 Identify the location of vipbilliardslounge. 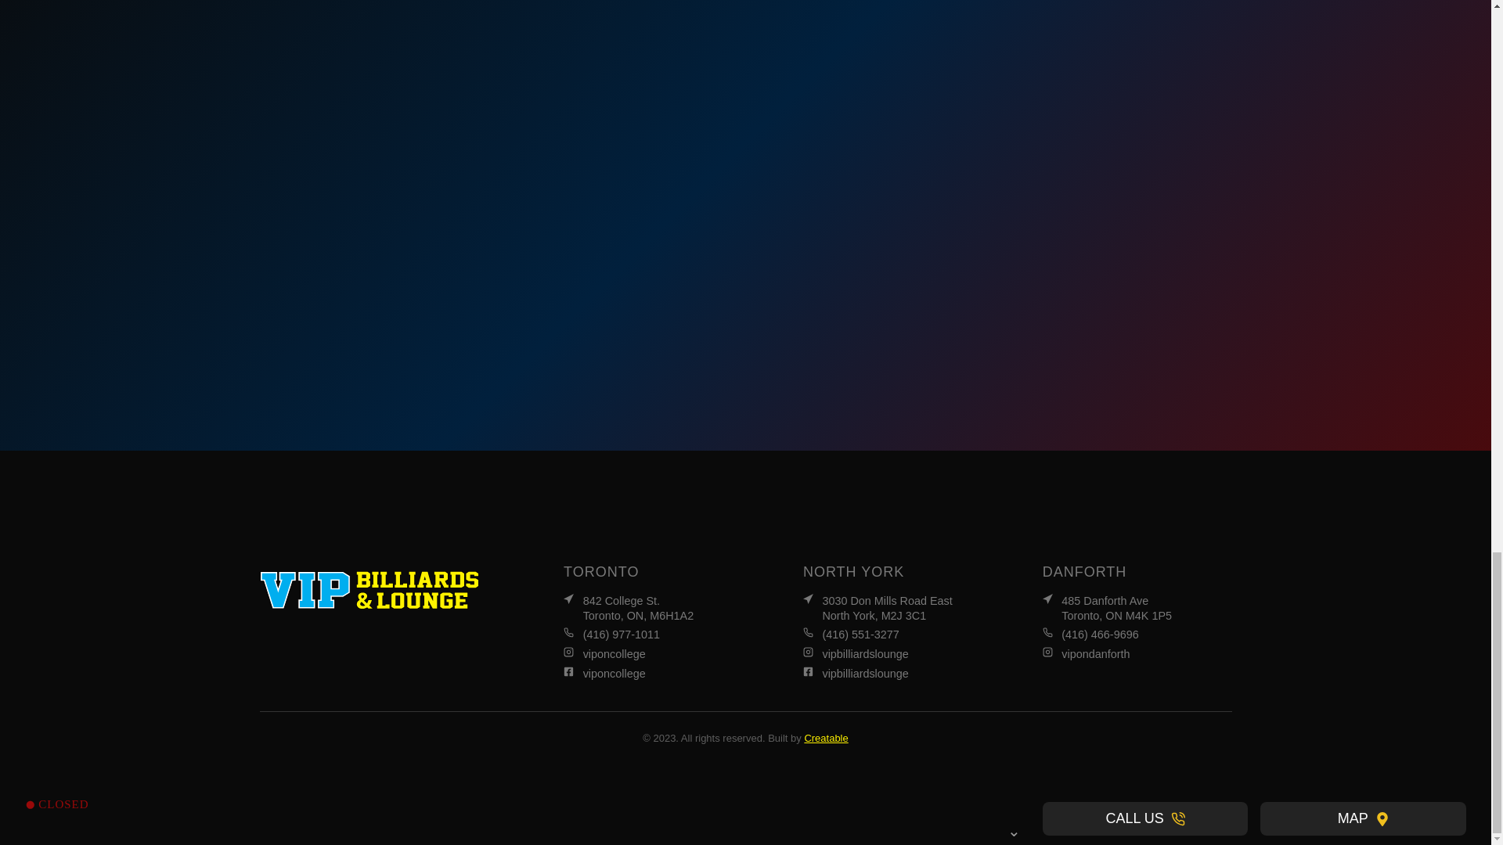
(897, 608).